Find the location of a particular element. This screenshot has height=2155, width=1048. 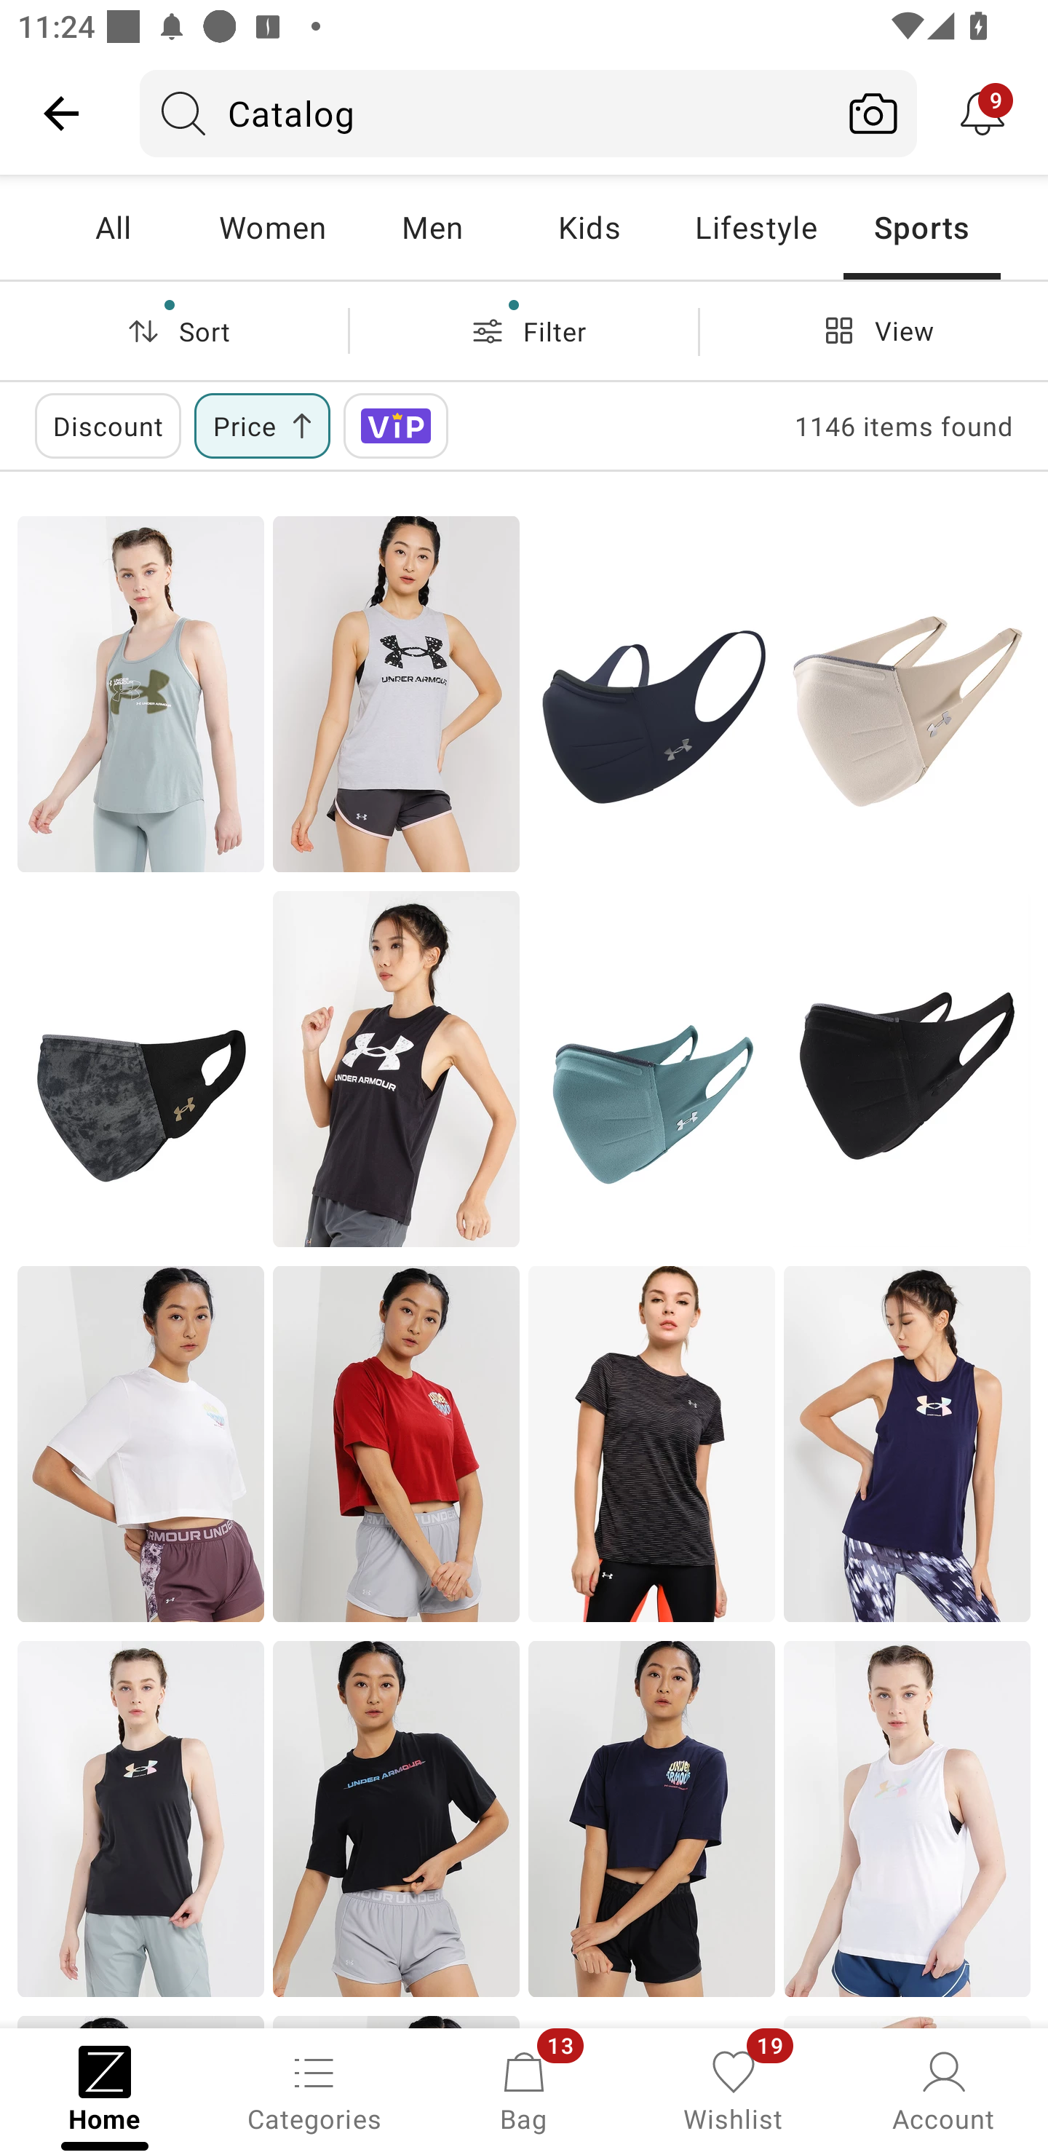

Women is located at coordinates (272, 227).